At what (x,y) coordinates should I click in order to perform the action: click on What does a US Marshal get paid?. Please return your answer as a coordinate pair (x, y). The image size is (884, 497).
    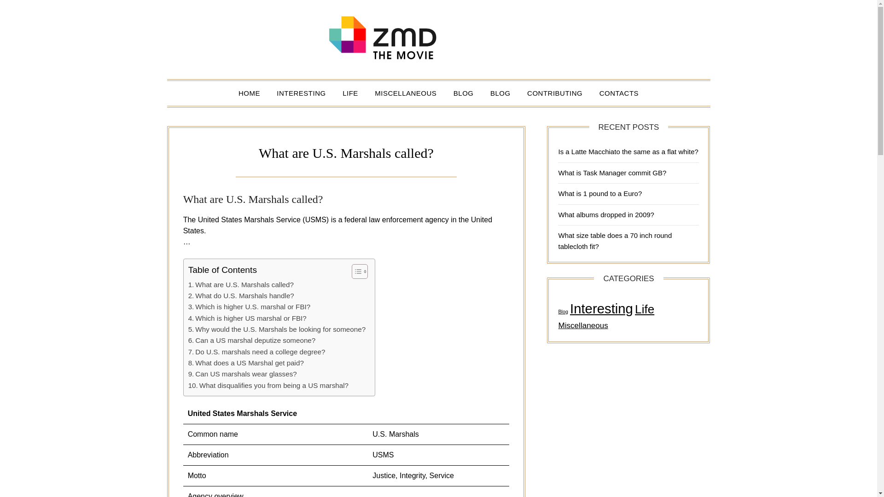
    Looking at the image, I should click on (246, 363).